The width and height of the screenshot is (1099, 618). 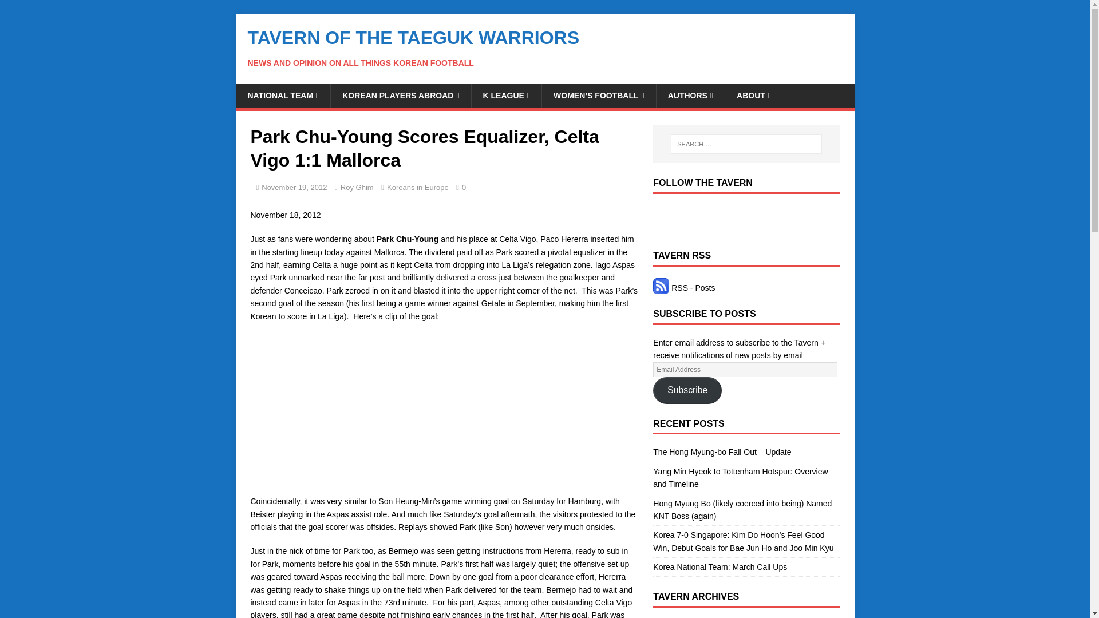 I want to click on Tavern of the Taeguk Warriors, so click(x=545, y=47).